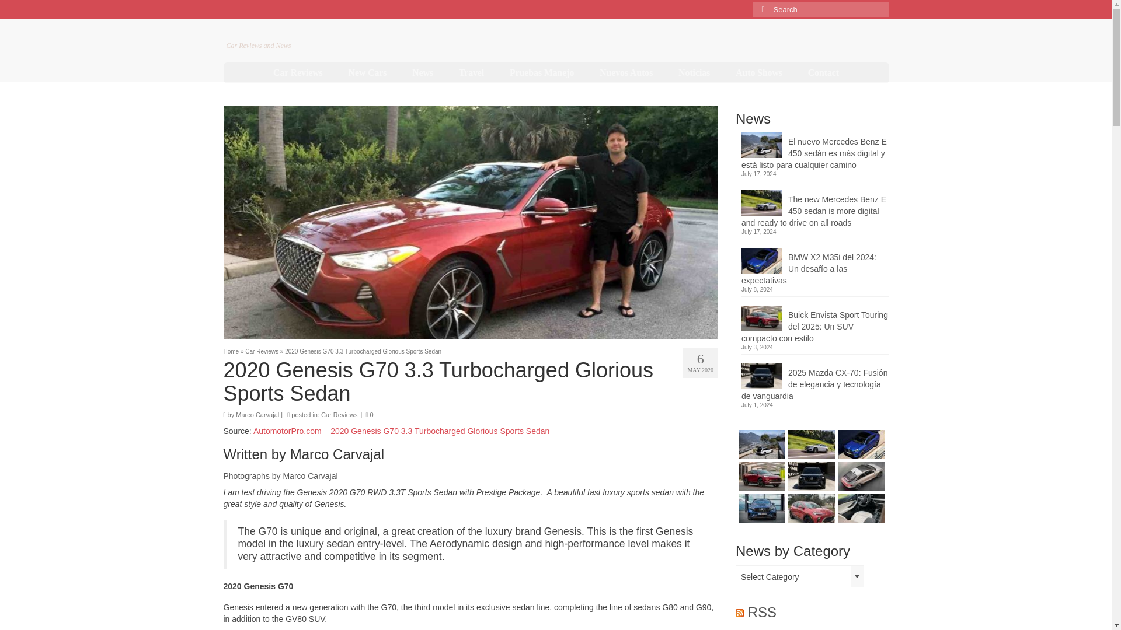 The height and width of the screenshot is (630, 1121). Describe the element at coordinates (823, 72) in the screenshot. I see `Contact` at that location.